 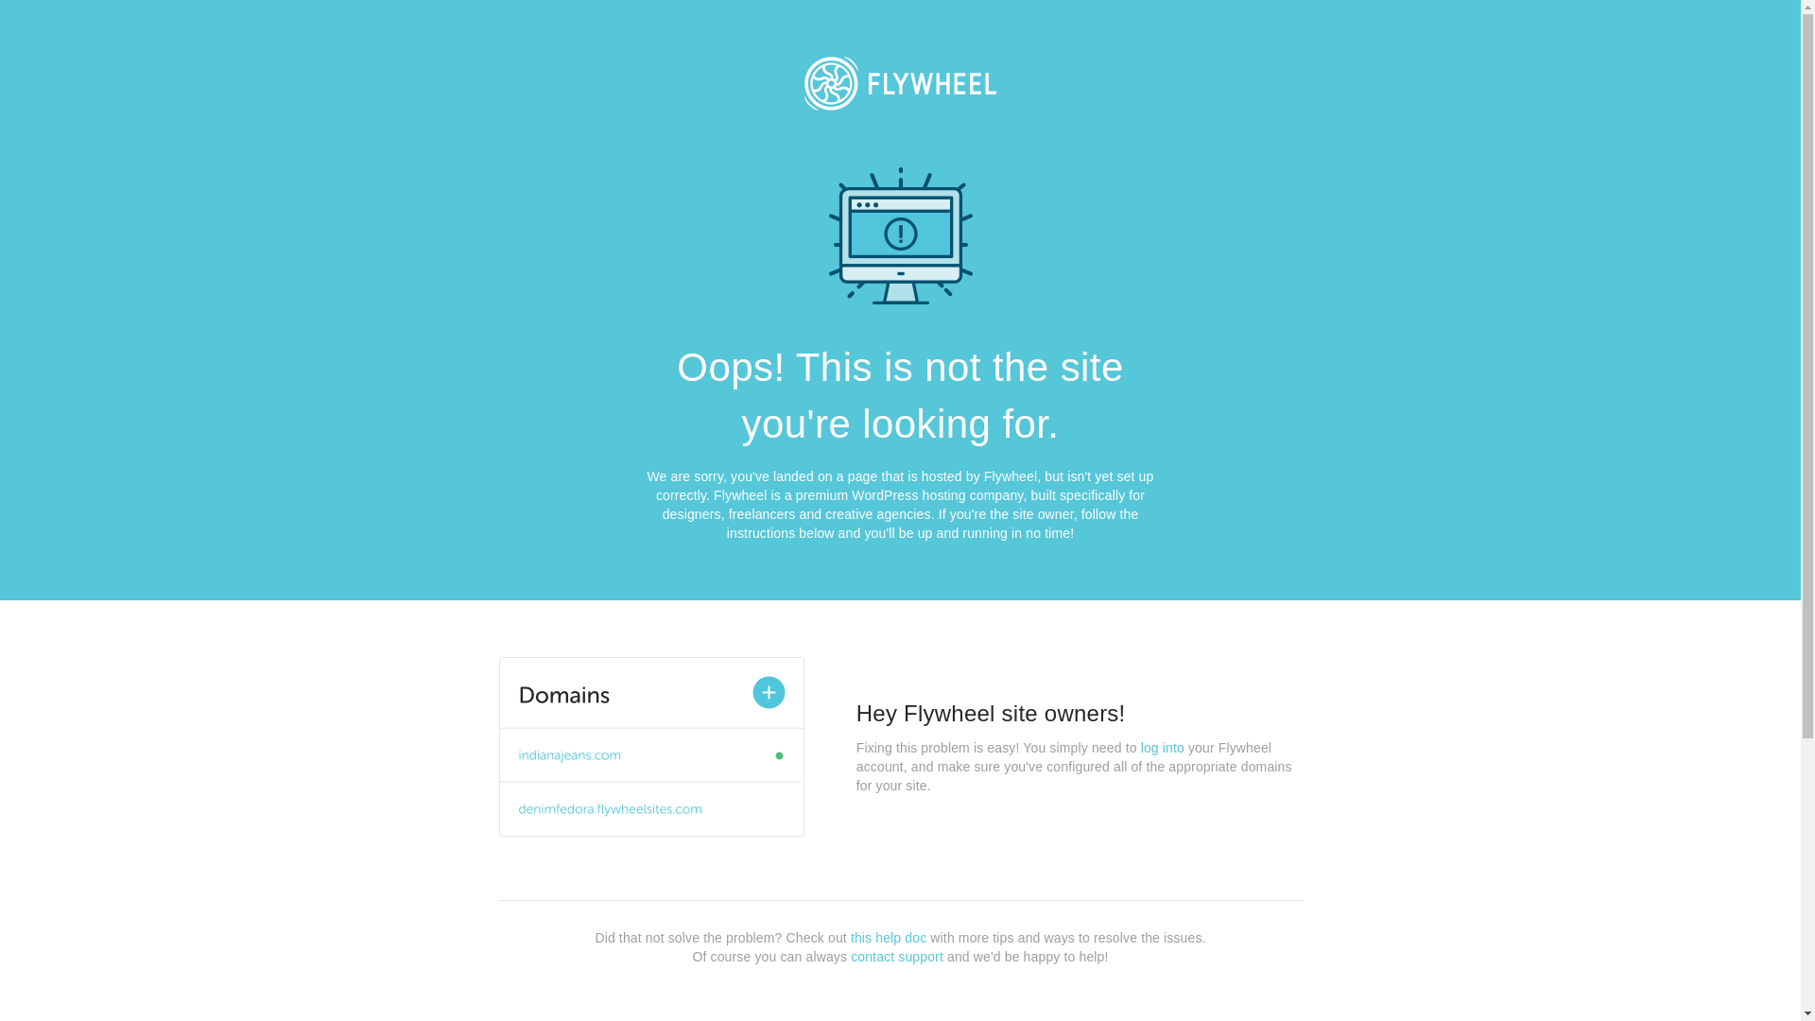 I want to click on contact support, so click(x=897, y=957).